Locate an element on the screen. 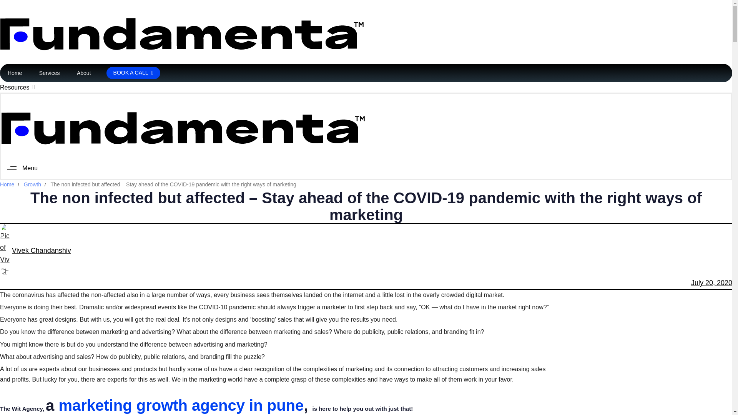  Home is located at coordinates (7, 184).